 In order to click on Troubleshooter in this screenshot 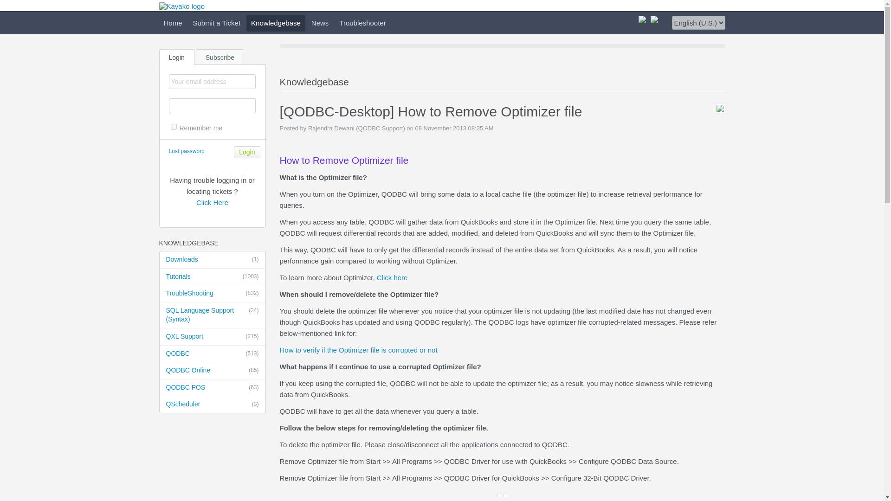, I will do `click(362, 23)`.